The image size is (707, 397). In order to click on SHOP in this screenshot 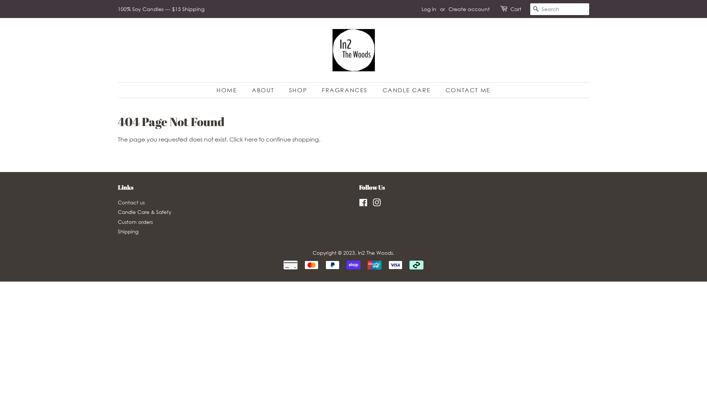, I will do `click(299, 90)`.